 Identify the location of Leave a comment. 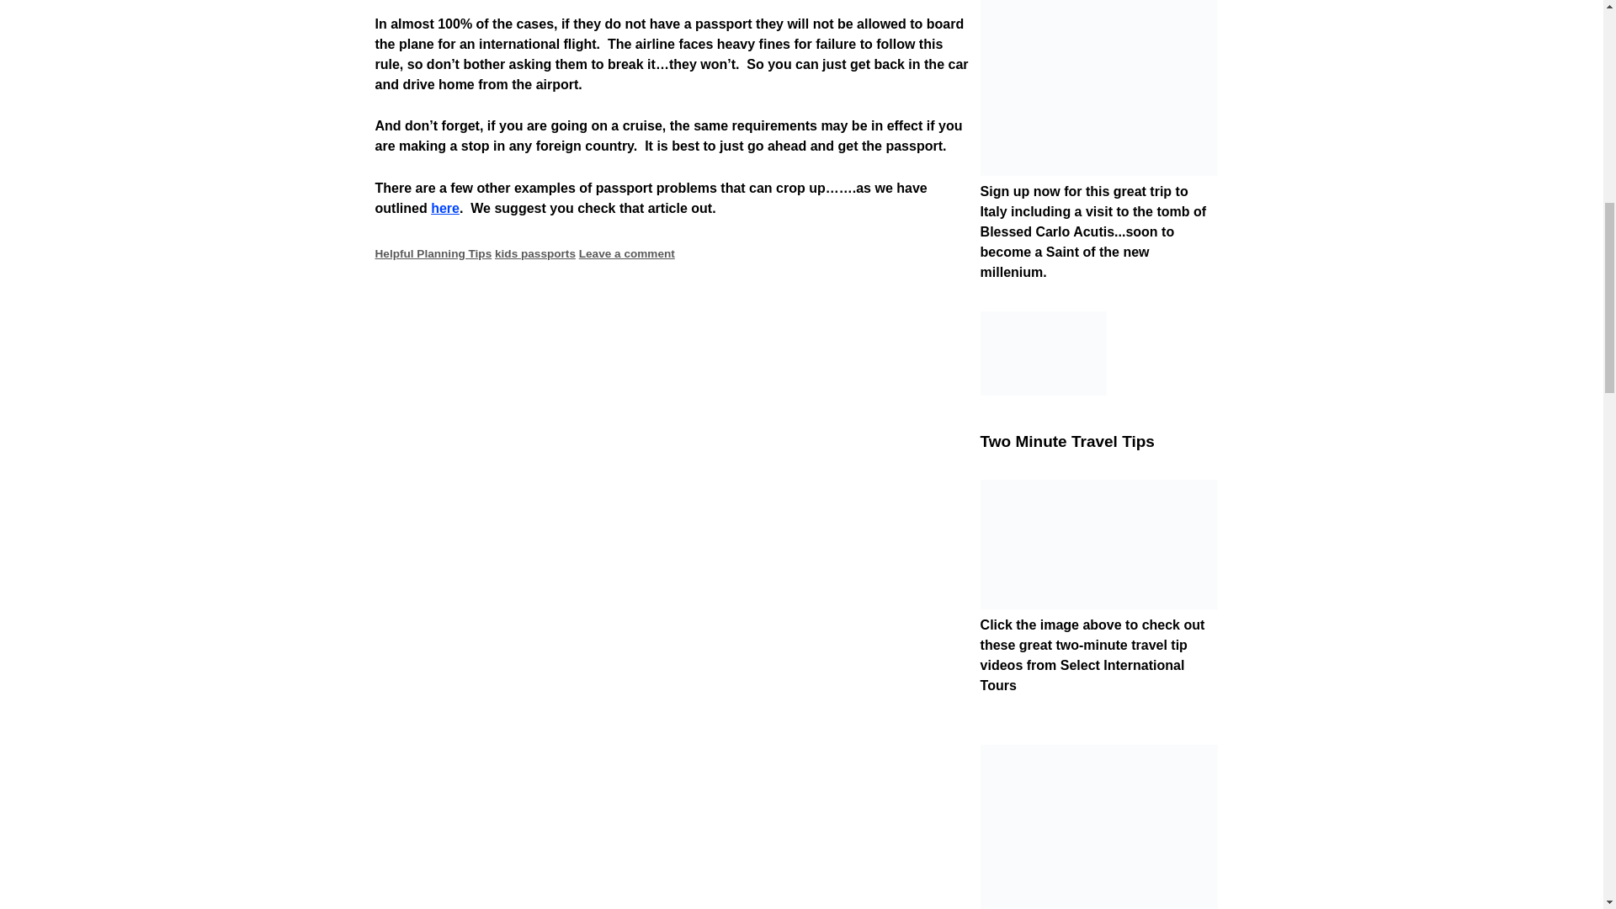
(626, 252).